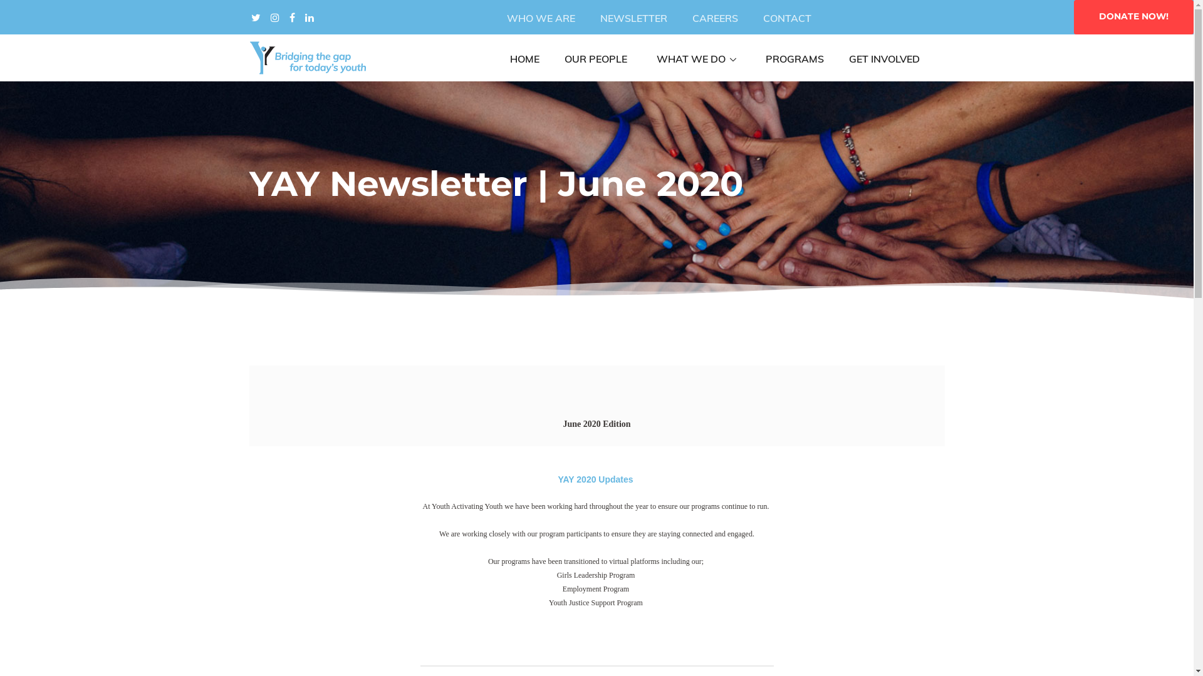 This screenshot has height=676, width=1203. Describe the element at coordinates (541, 19) in the screenshot. I see `WHO WE ARE` at that location.